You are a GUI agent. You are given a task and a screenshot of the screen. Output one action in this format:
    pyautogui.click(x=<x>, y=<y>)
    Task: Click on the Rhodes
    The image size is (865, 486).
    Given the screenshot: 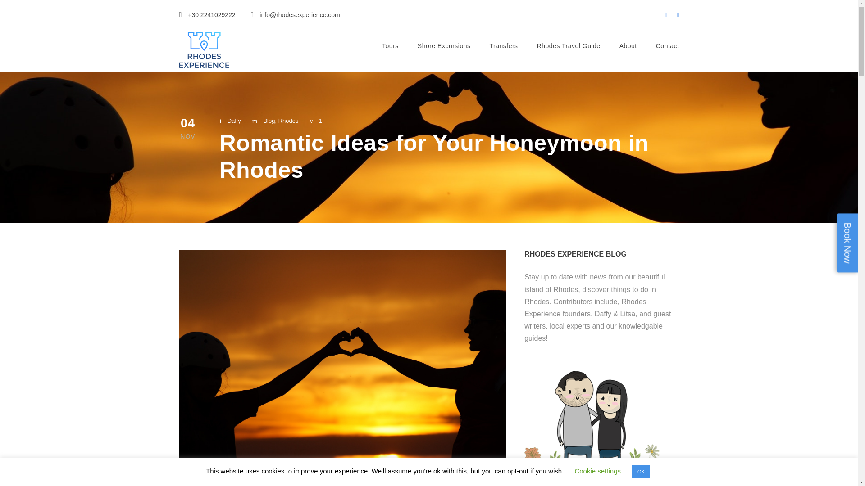 What is the action you would take?
    pyautogui.click(x=288, y=121)
    